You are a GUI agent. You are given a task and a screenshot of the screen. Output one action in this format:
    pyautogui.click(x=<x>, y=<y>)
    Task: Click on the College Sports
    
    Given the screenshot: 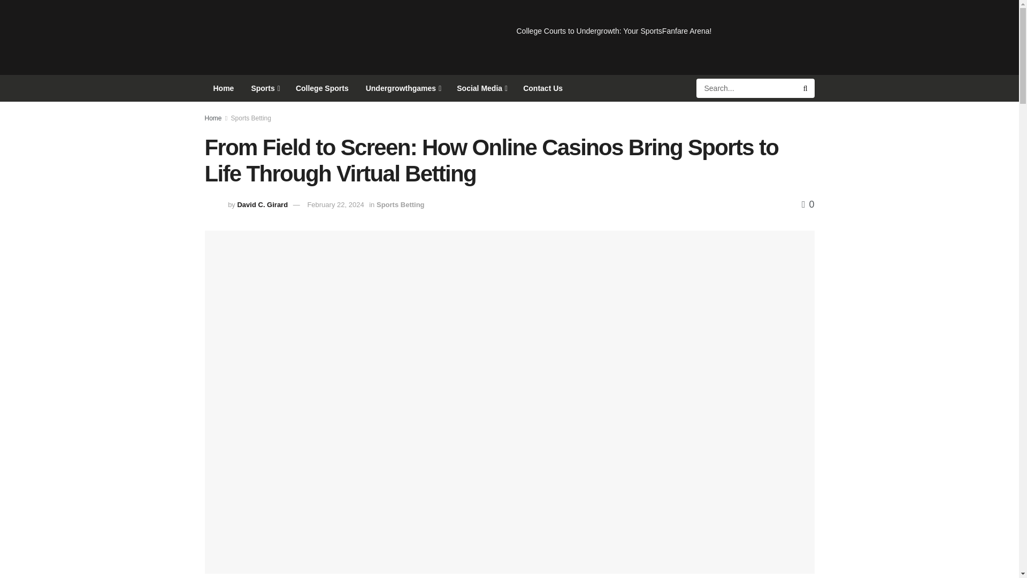 What is the action you would take?
    pyautogui.click(x=322, y=88)
    